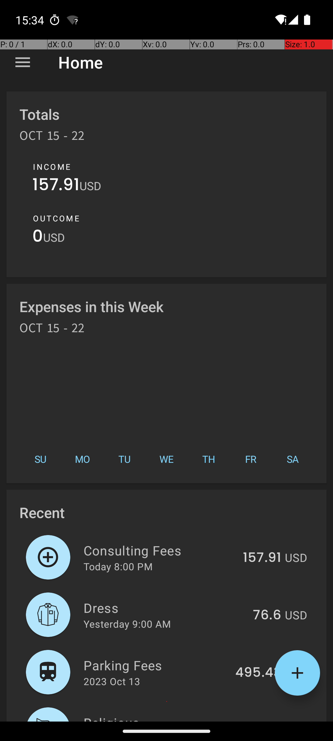 The height and width of the screenshot is (741, 333). What do you see at coordinates (265, 721) in the screenshot?
I see `309.1` at bounding box center [265, 721].